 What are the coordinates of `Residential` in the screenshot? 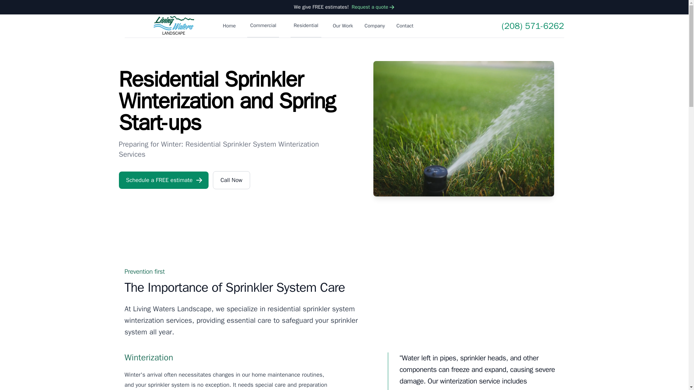 It's located at (373, 7).